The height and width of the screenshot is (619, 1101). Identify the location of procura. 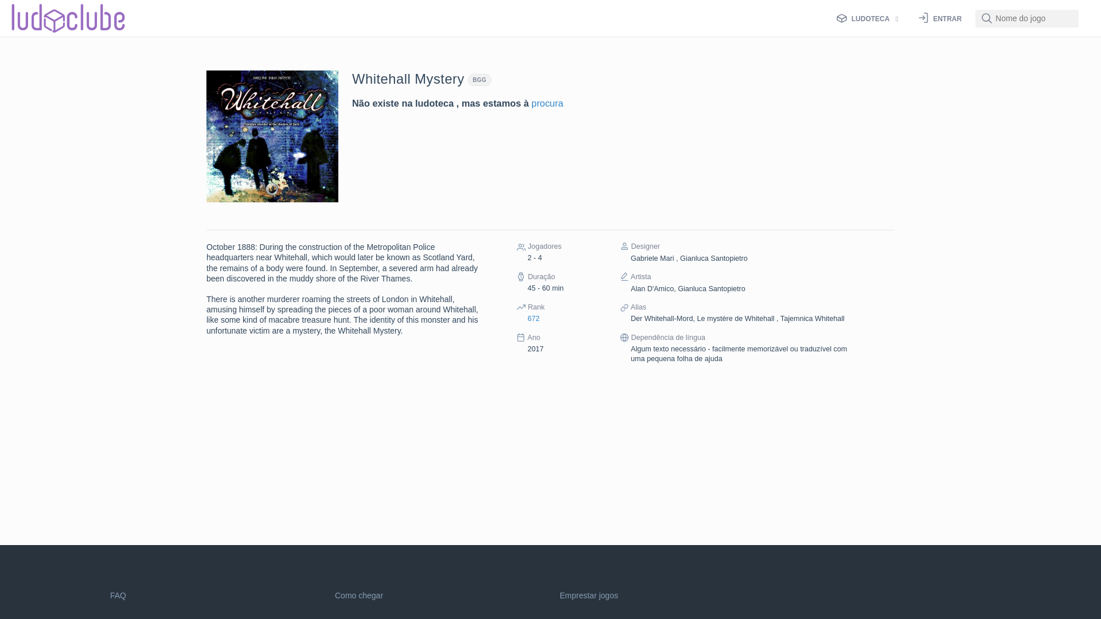
(547, 103).